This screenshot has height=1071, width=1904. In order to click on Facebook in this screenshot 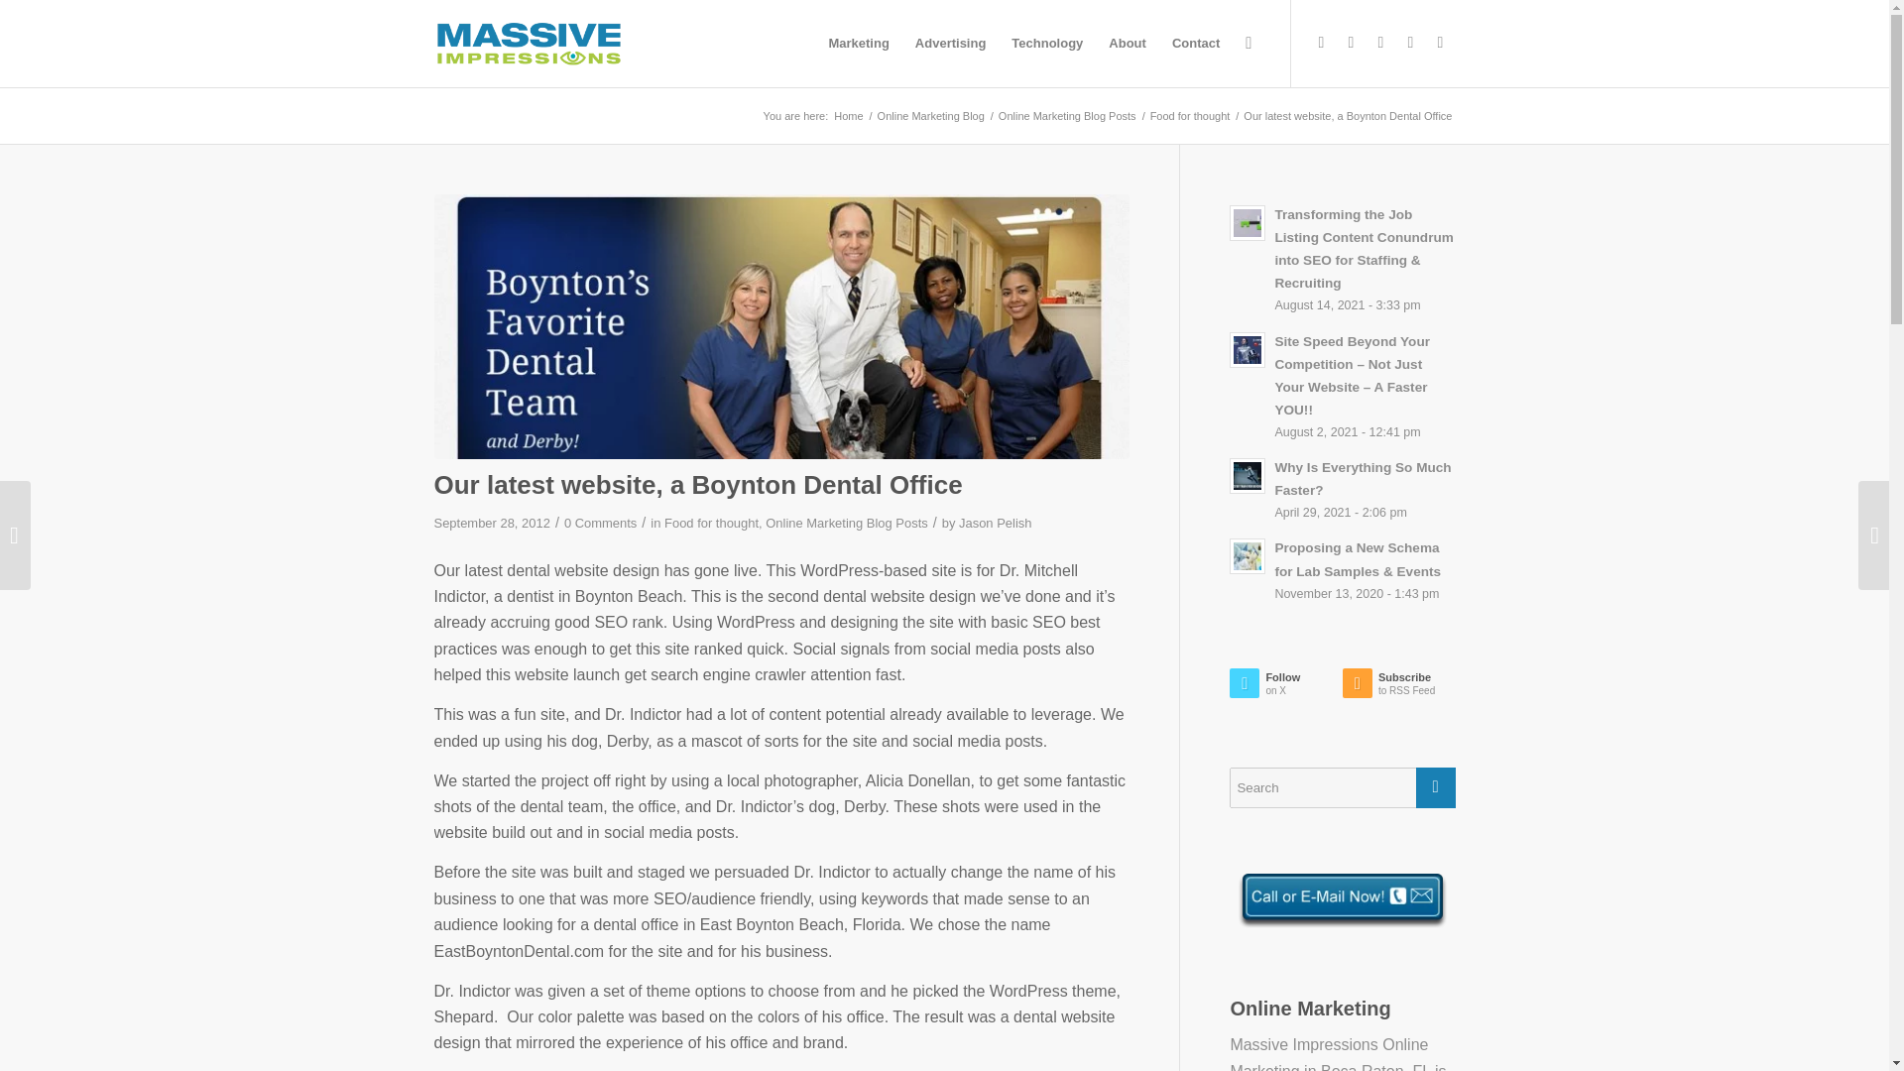, I will do `click(1351, 43)`.